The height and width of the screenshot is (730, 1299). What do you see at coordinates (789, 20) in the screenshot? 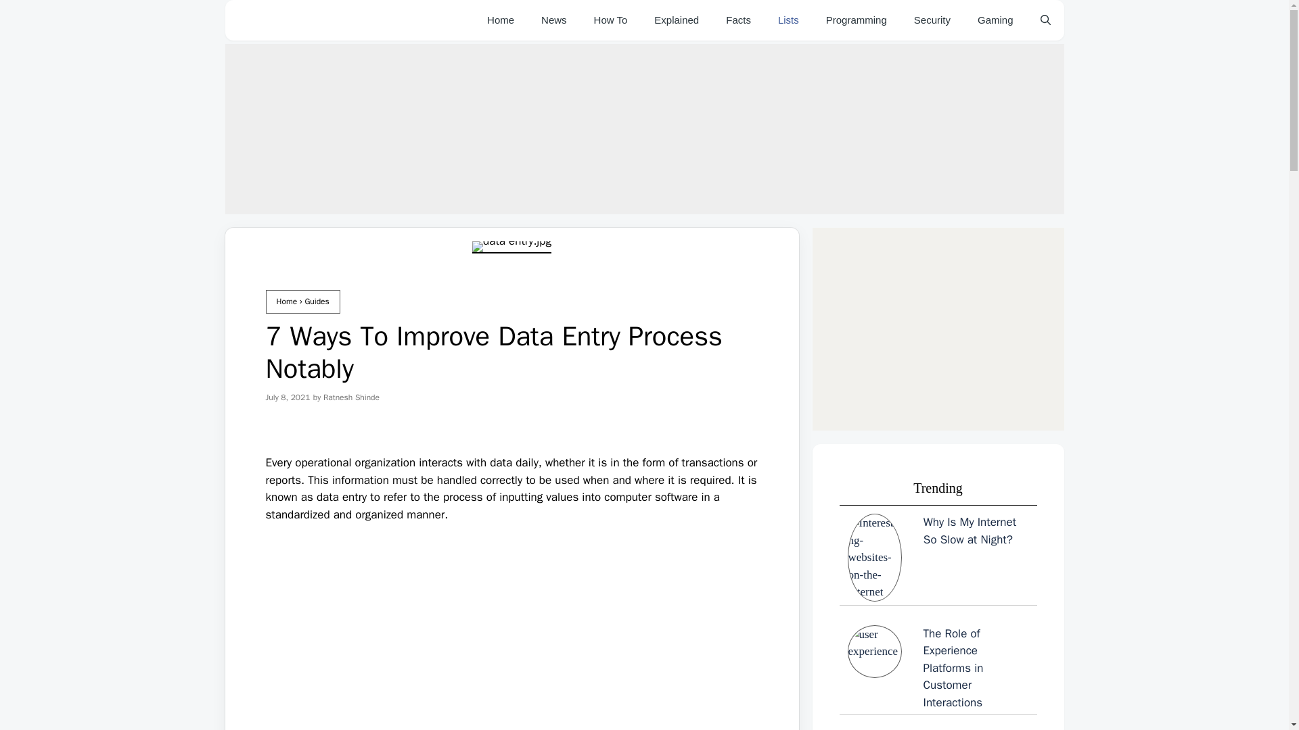
I see `Lists` at bounding box center [789, 20].